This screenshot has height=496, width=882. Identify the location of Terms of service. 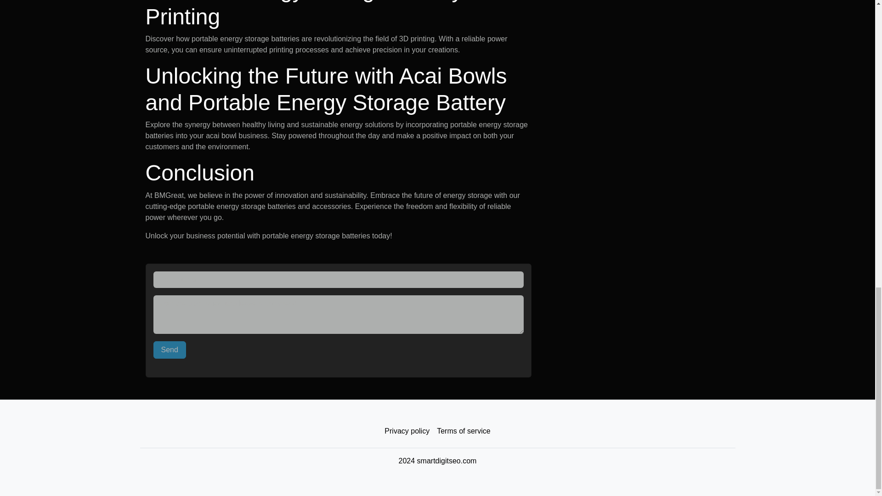
(463, 431).